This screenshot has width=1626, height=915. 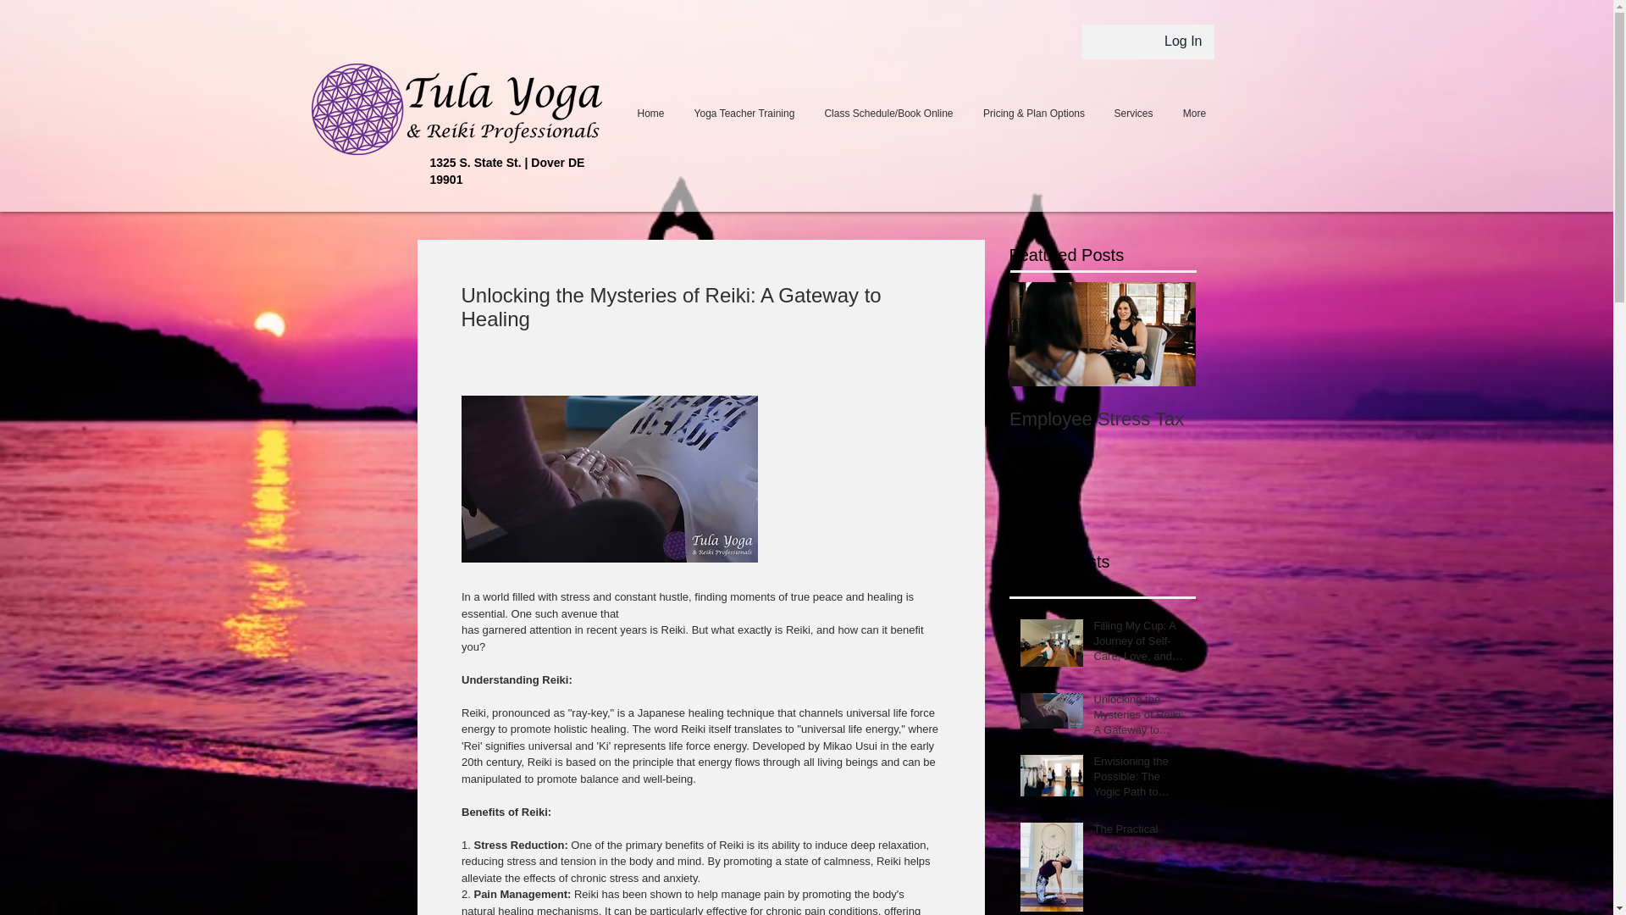 I want to click on Home, so click(x=650, y=114).